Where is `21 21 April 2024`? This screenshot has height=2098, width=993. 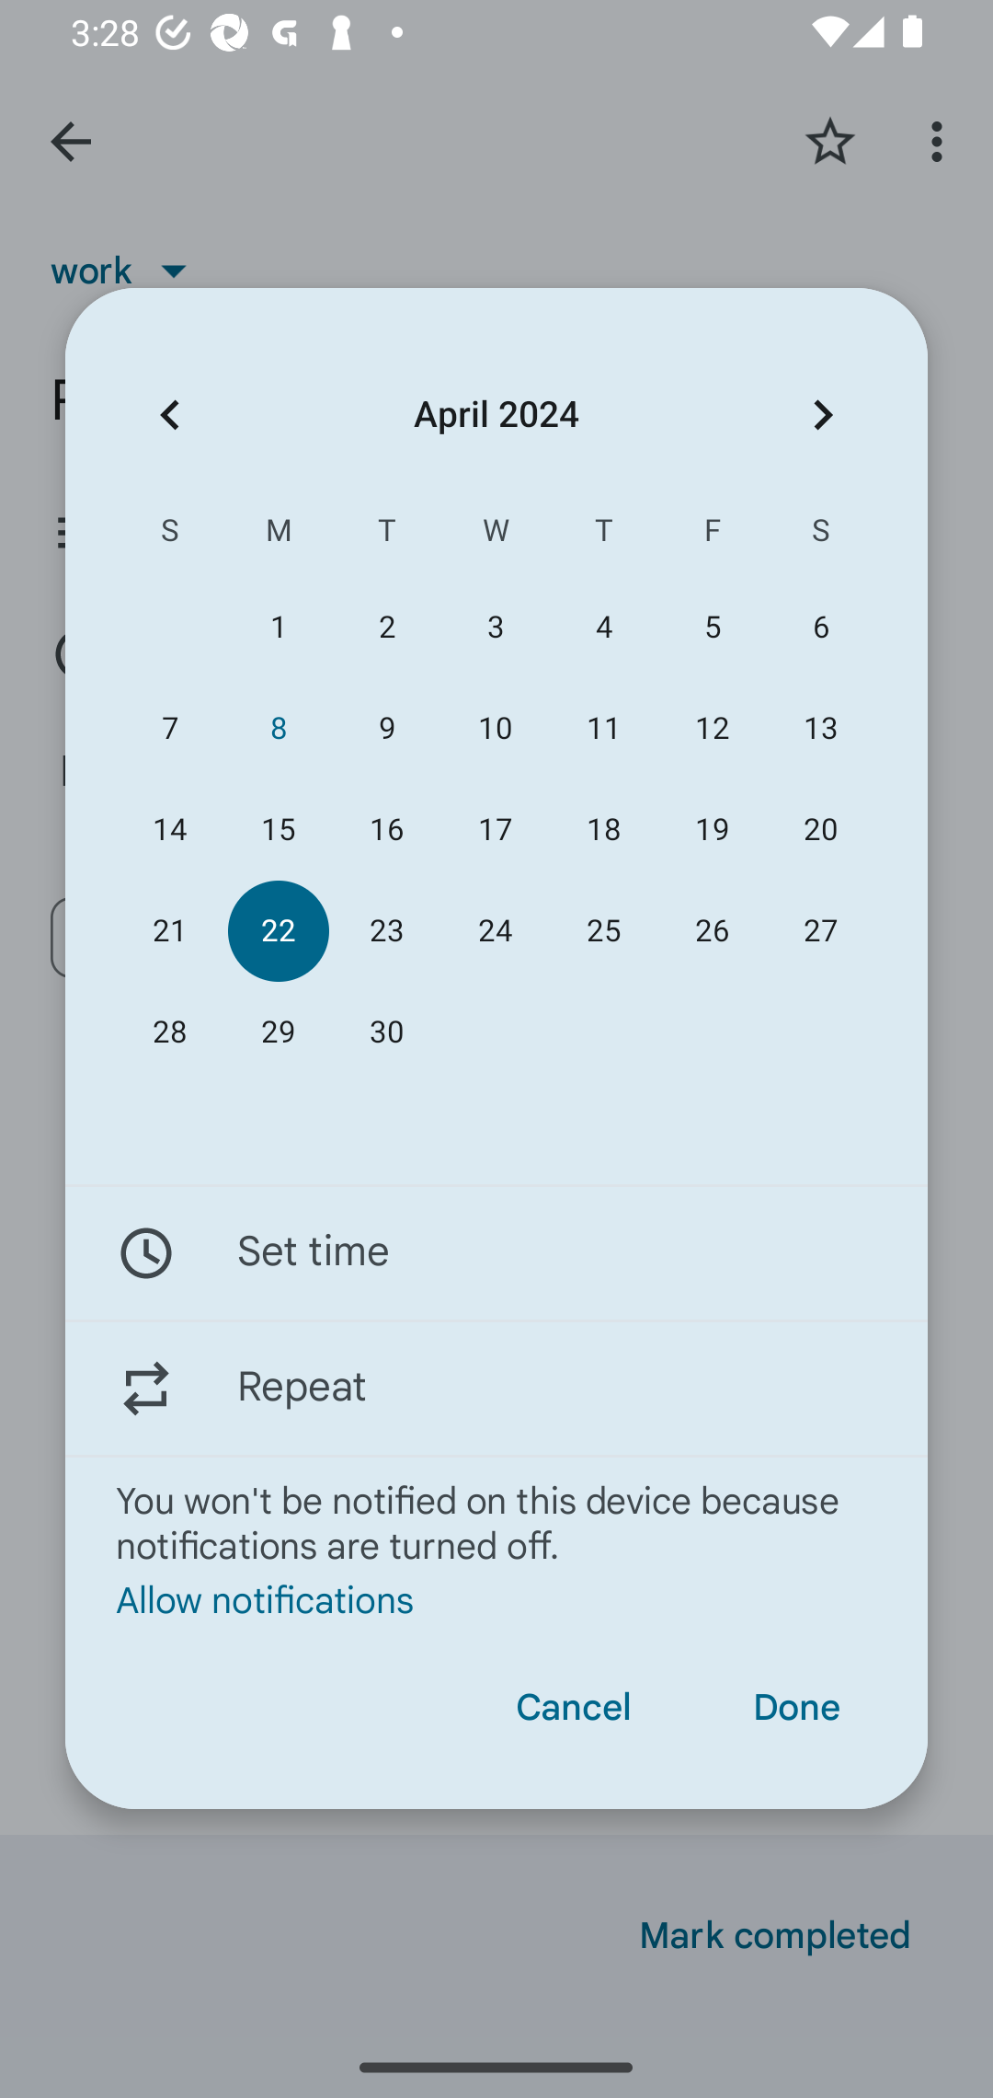
21 21 April 2024 is located at coordinates (170, 931).